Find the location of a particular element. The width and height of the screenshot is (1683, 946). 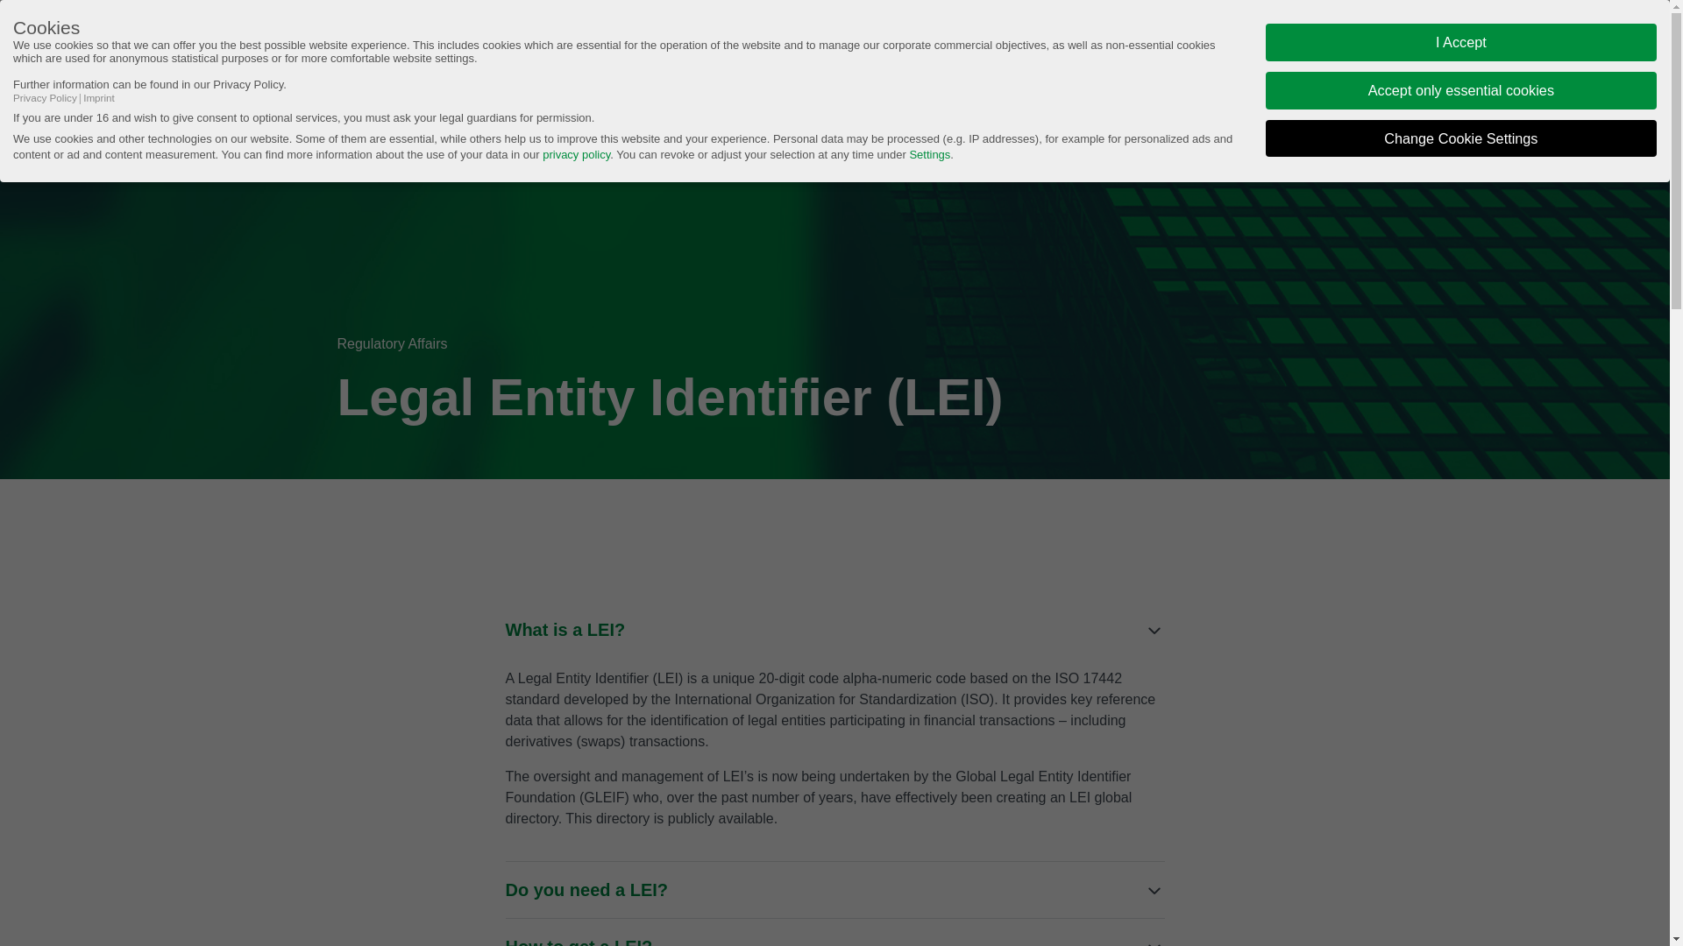

Settings is located at coordinates (929, 154).